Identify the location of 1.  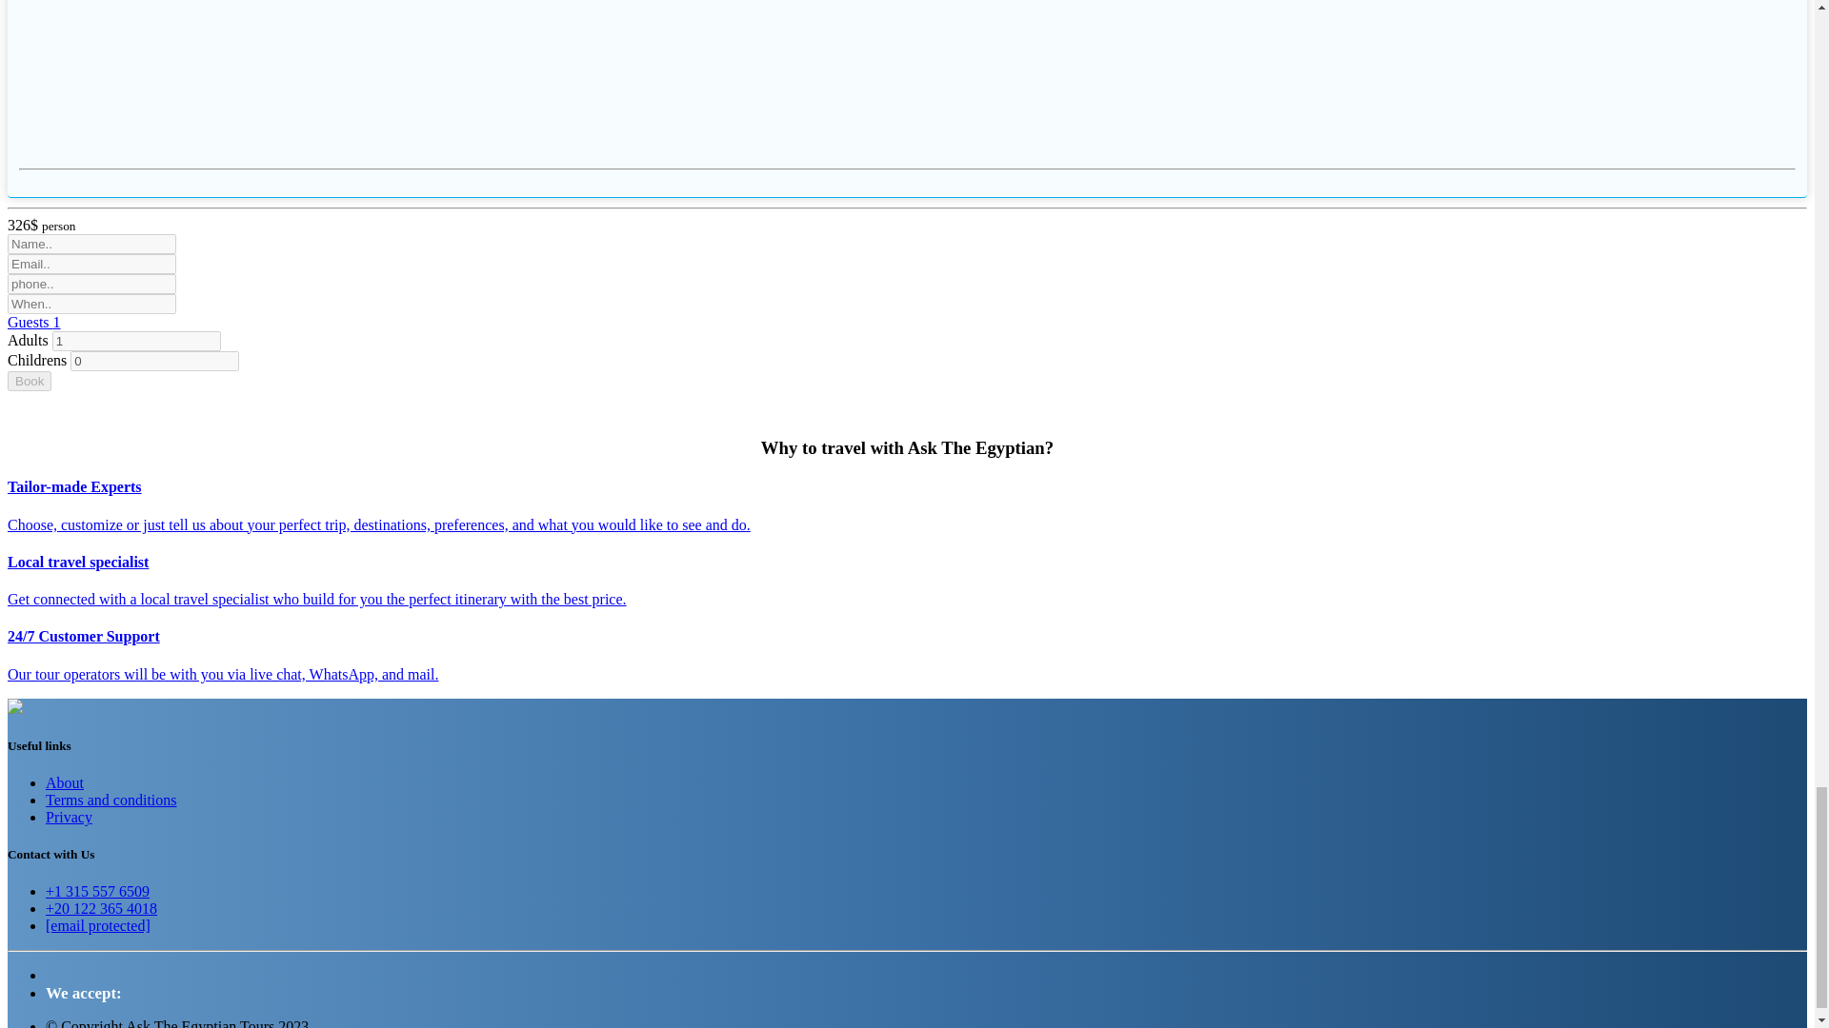
(137, 341).